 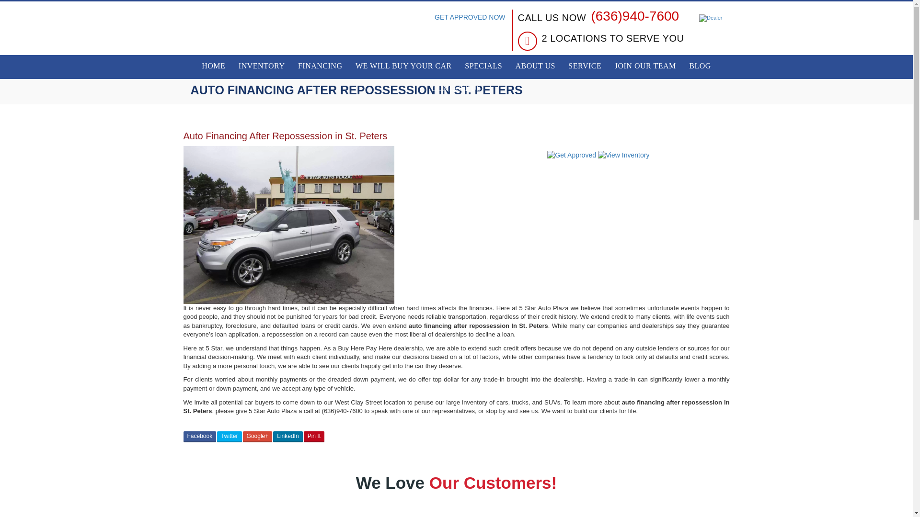 What do you see at coordinates (700, 66) in the screenshot?
I see `BLOG` at bounding box center [700, 66].